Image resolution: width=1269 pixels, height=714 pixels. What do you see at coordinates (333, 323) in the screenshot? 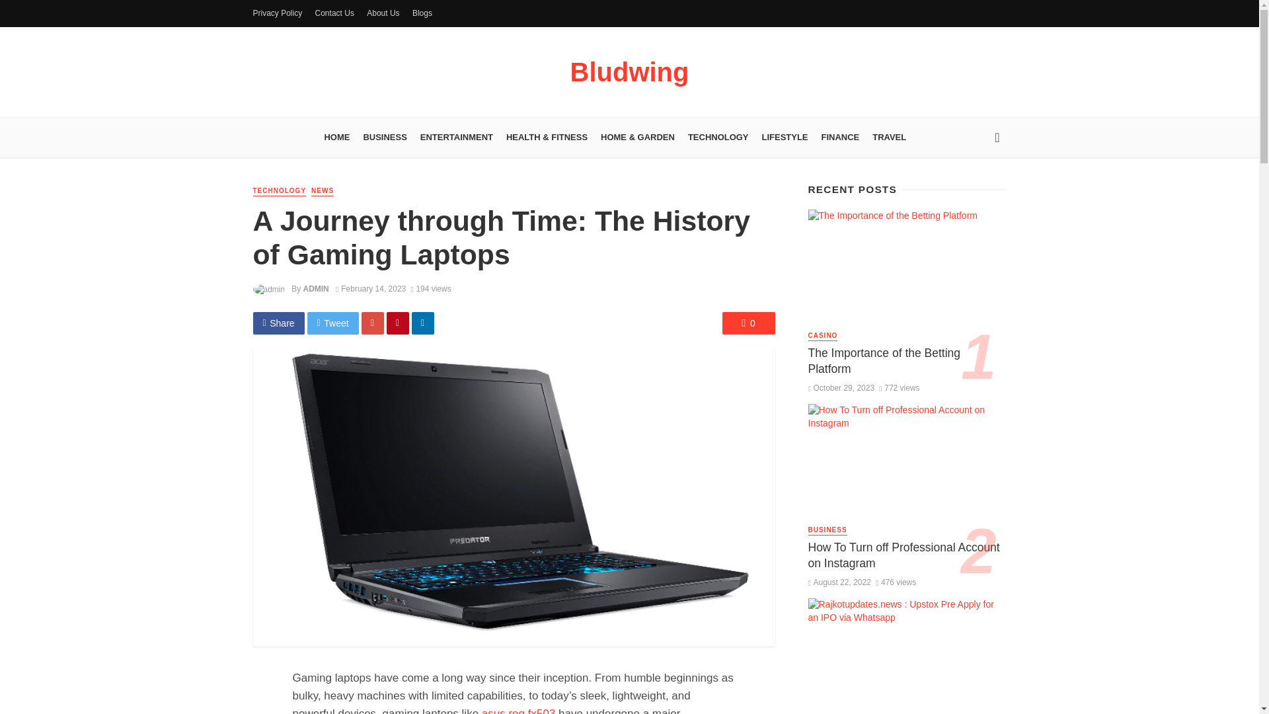
I see `Tweet` at bounding box center [333, 323].